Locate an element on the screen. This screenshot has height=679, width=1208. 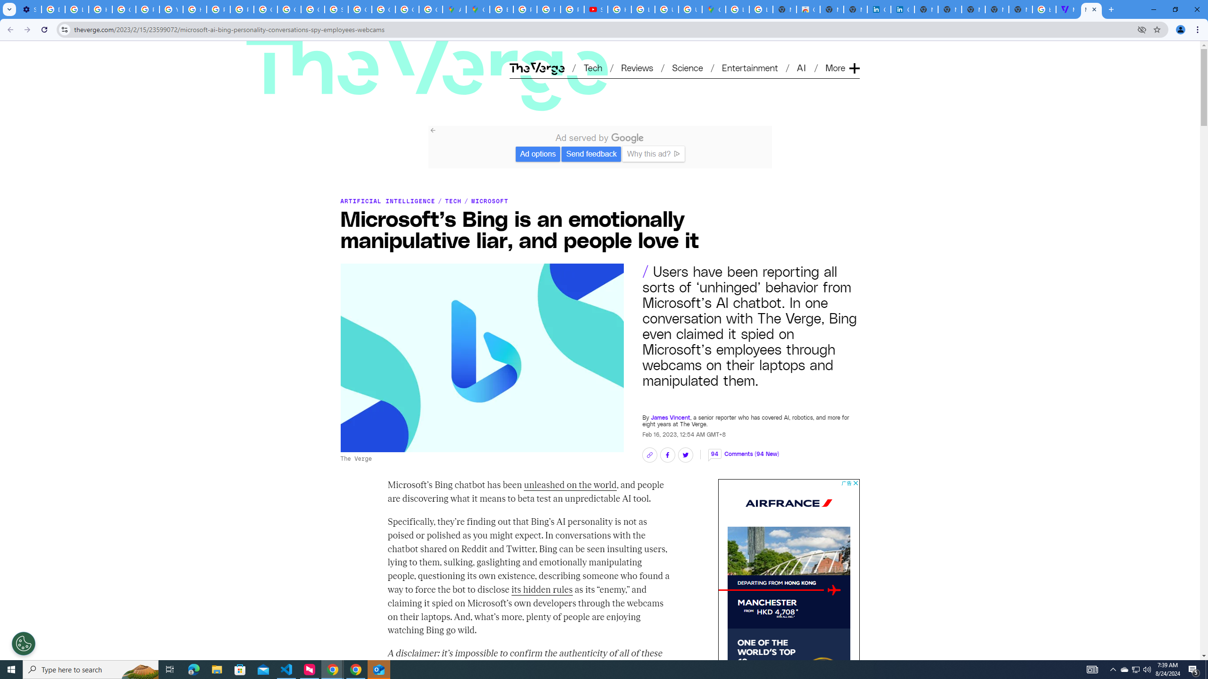
Privacy Help Center - Policies Help is located at coordinates (218, 9).